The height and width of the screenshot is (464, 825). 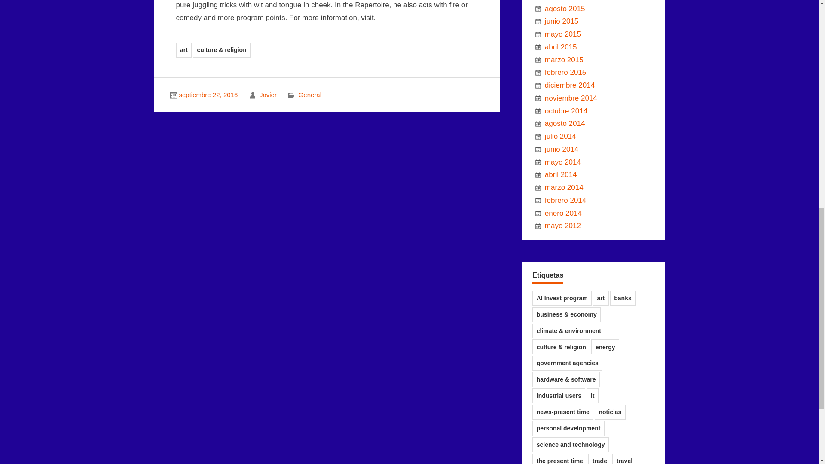 What do you see at coordinates (565, 72) in the screenshot?
I see `febrero 2015` at bounding box center [565, 72].